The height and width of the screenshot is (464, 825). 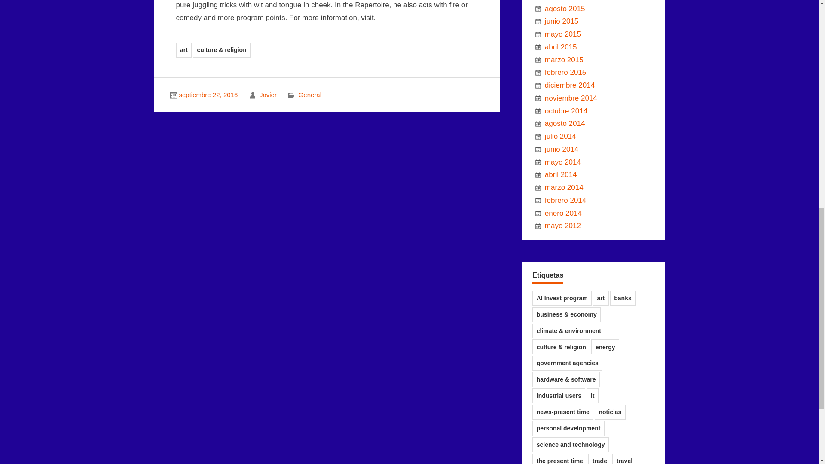 What do you see at coordinates (565, 72) in the screenshot?
I see `febrero 2015` at bounding box center [565, 72].